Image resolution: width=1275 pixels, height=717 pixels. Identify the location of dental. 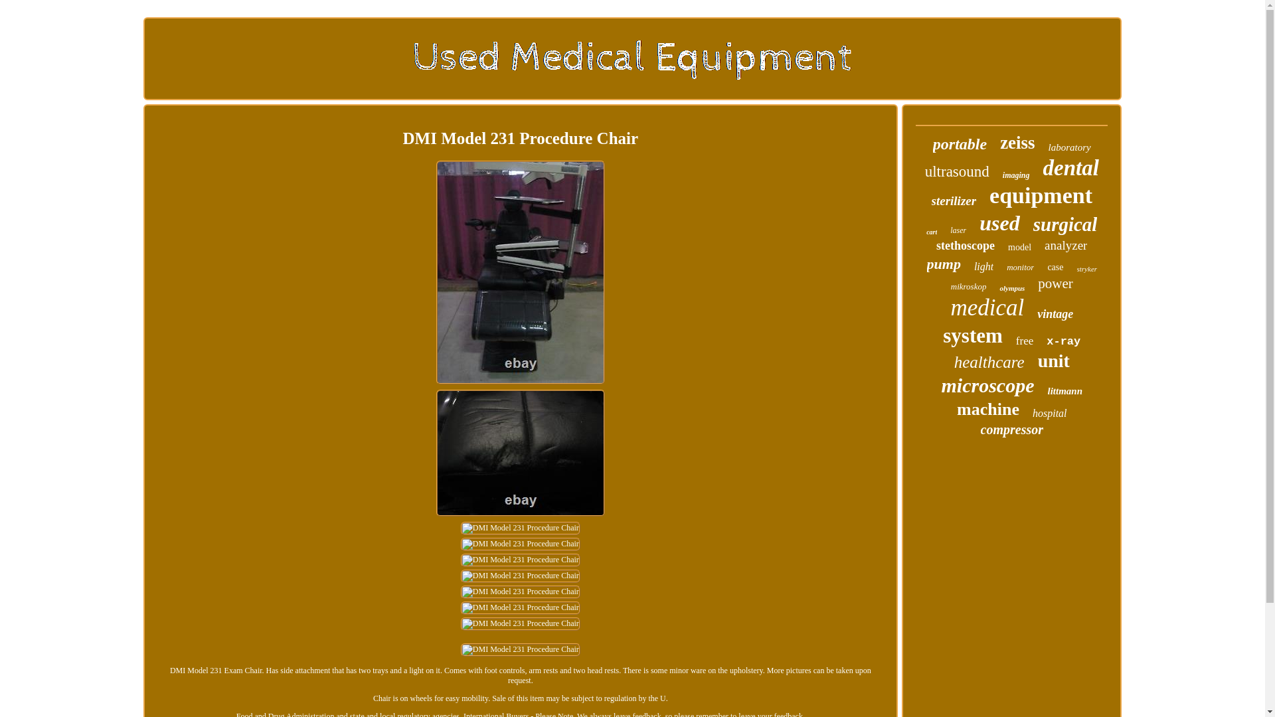
(1070, 169).